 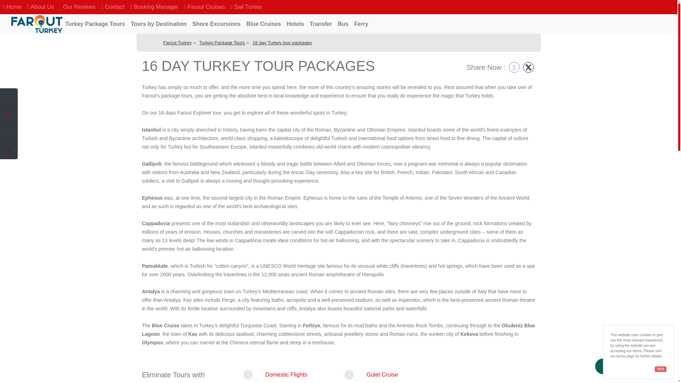 I want to click on Sail Turkey, so click(x=246, y=7).